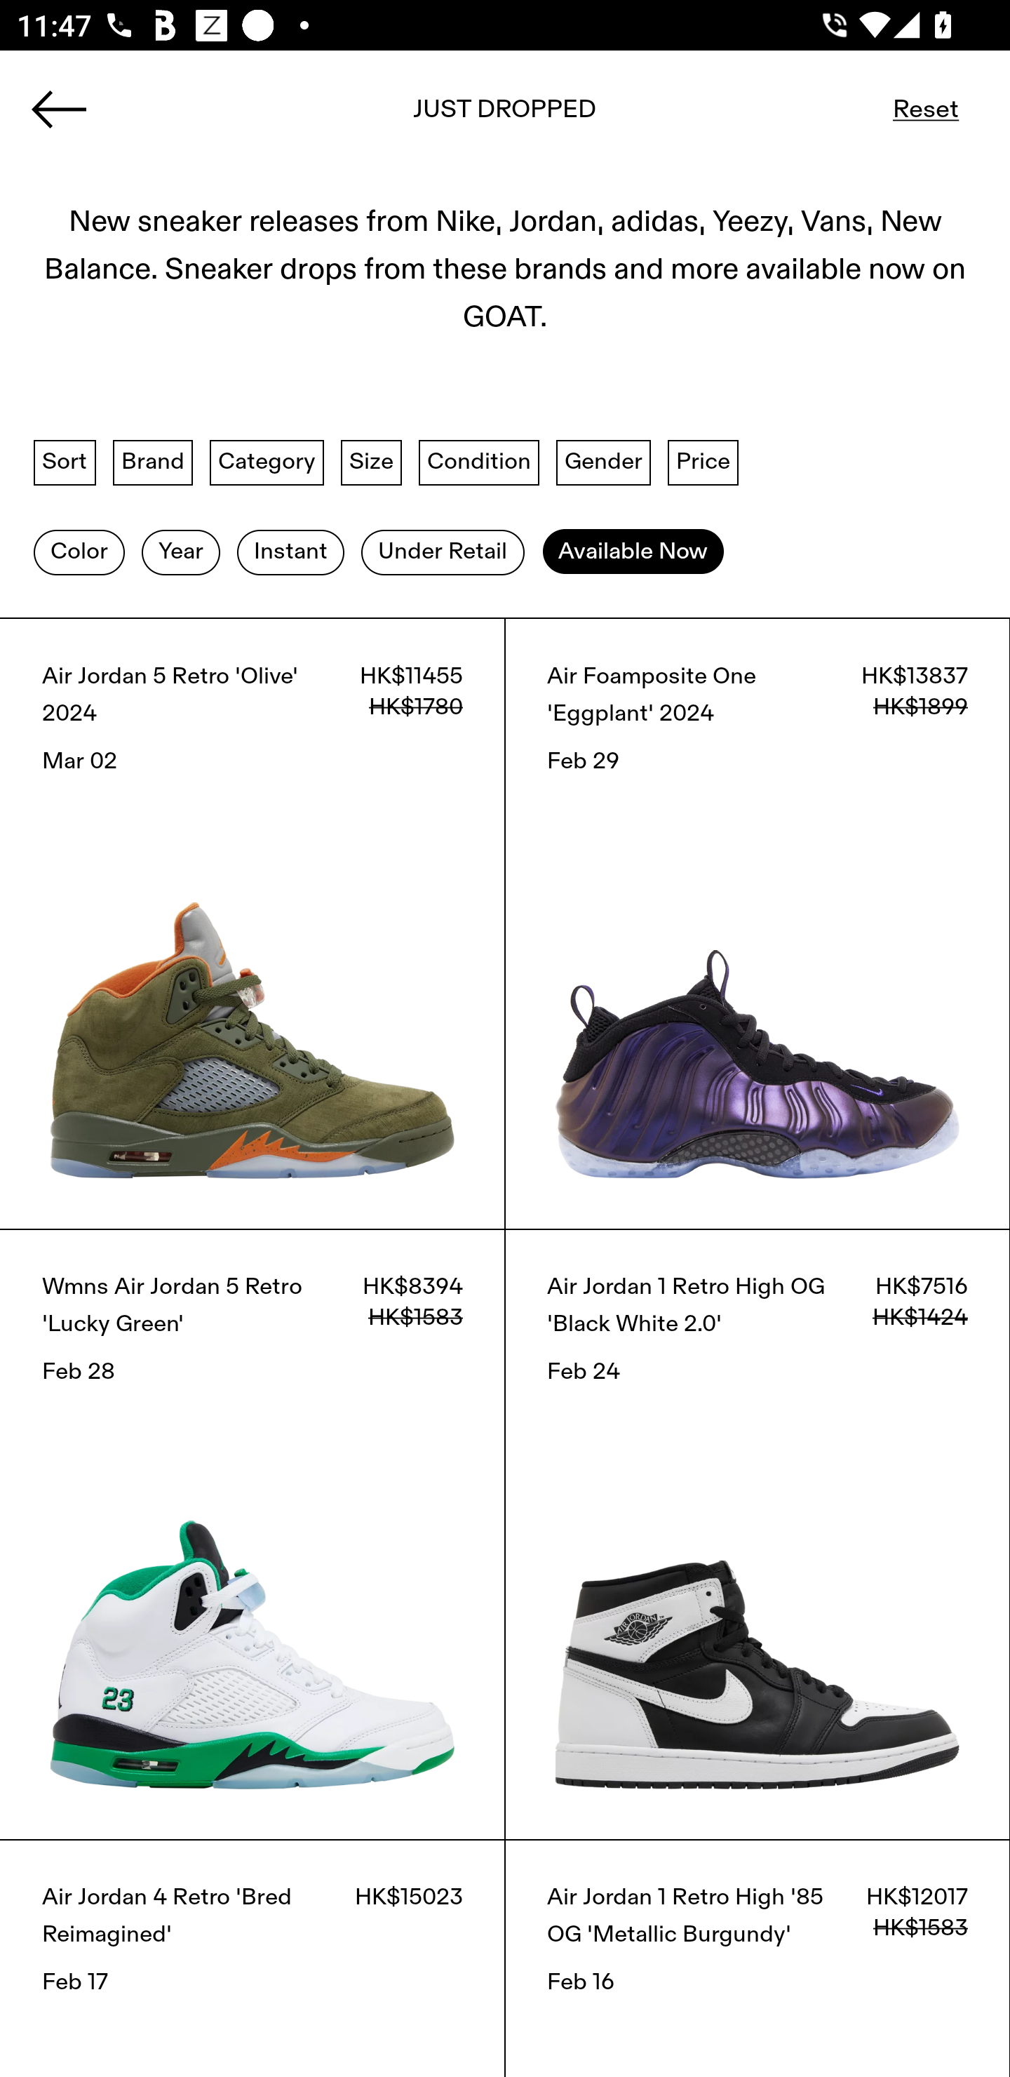  Describe the element at coordinates (290, 551) in the screenshot. I see `Instant` at that location.